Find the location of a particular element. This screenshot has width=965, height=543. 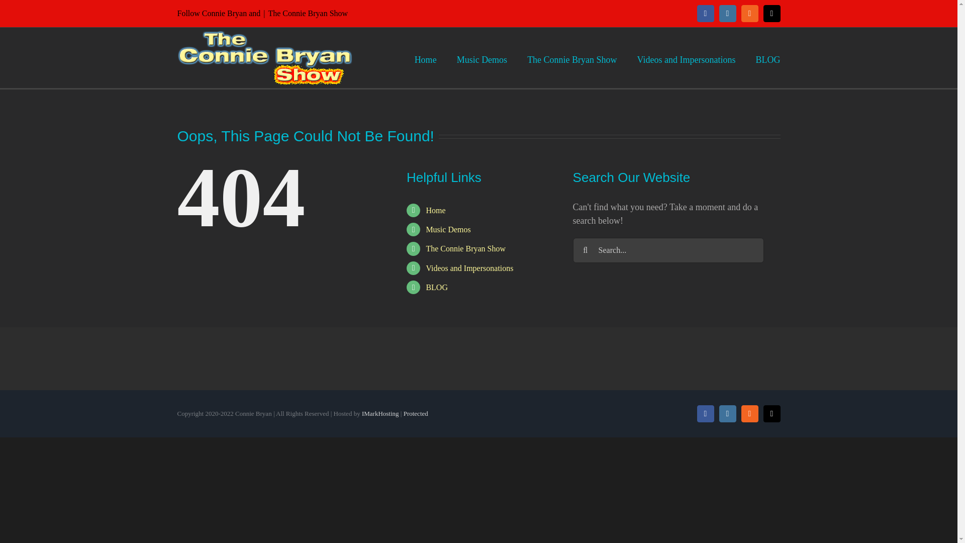

Latest TV Shows is located at coordinates (571, 57).